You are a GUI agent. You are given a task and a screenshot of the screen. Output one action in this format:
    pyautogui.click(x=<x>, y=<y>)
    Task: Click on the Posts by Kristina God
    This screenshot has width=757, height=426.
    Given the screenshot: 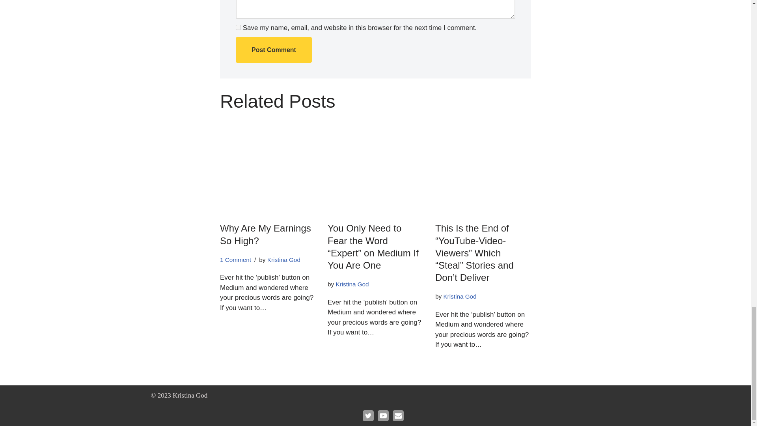 What is the action you would take?
    pyautogui.click(x=459, y=297)
    